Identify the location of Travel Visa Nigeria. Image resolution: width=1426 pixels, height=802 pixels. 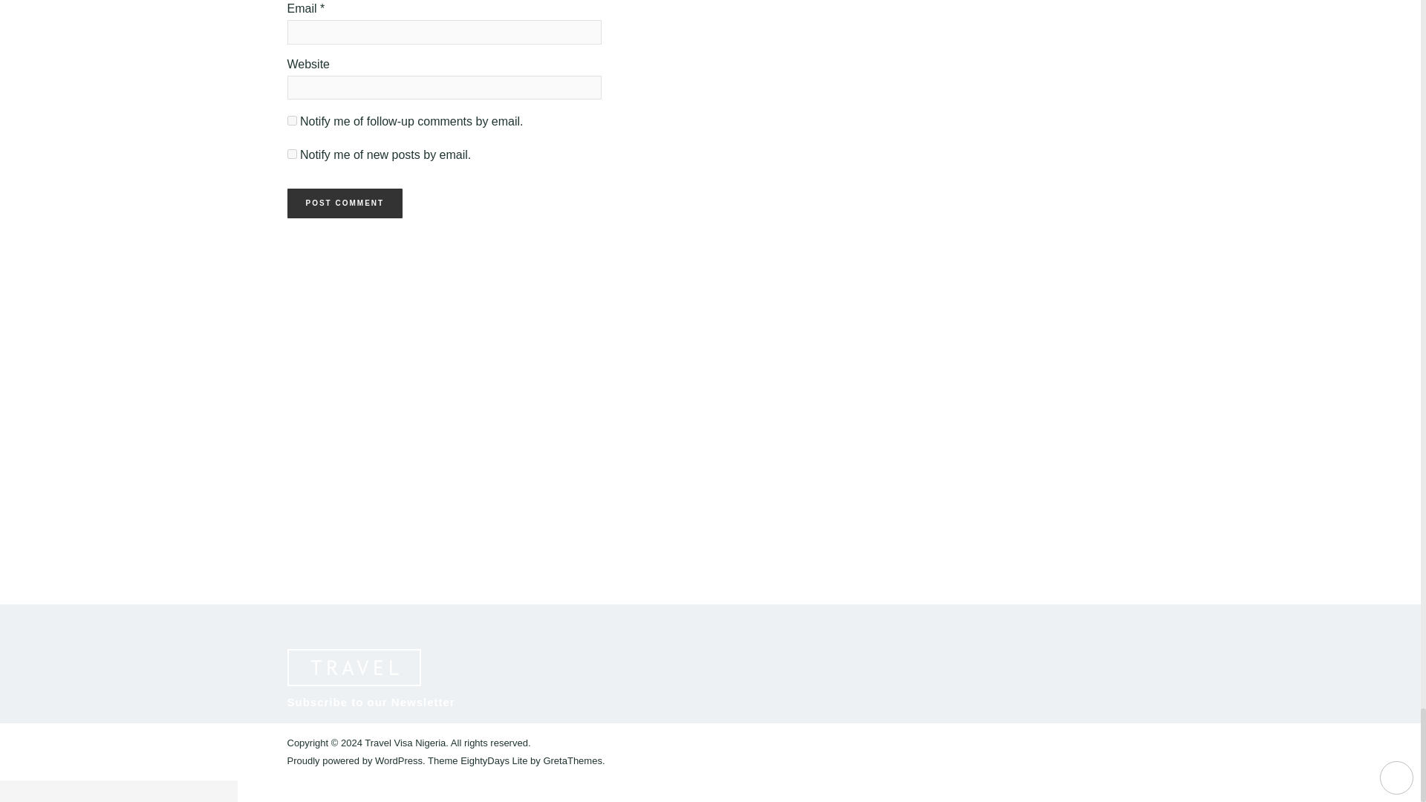
(405, 743).